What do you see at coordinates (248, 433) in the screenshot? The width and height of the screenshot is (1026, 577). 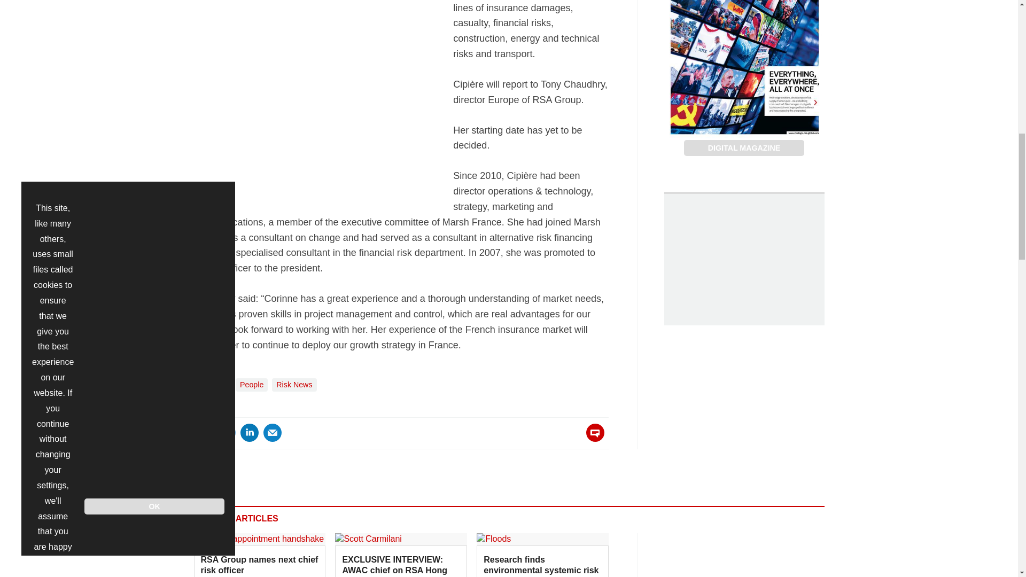 I see `Share this on Linked in` at bounding box center [248, 433].